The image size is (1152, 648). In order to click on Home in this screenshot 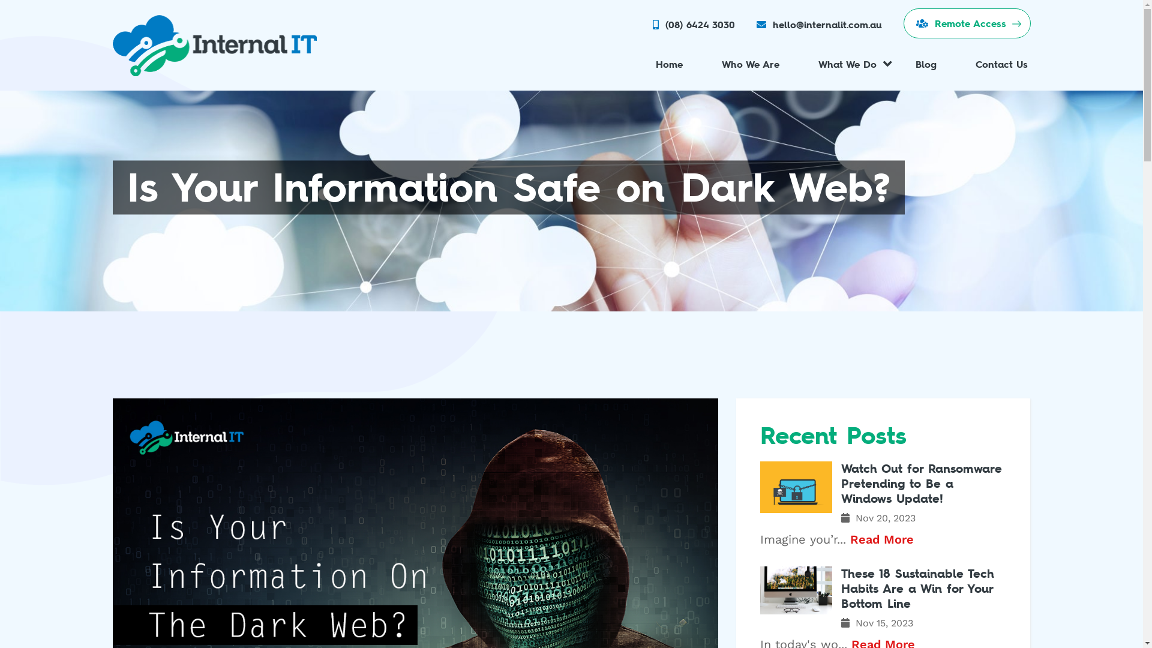, I will do `click(670, 64)`.